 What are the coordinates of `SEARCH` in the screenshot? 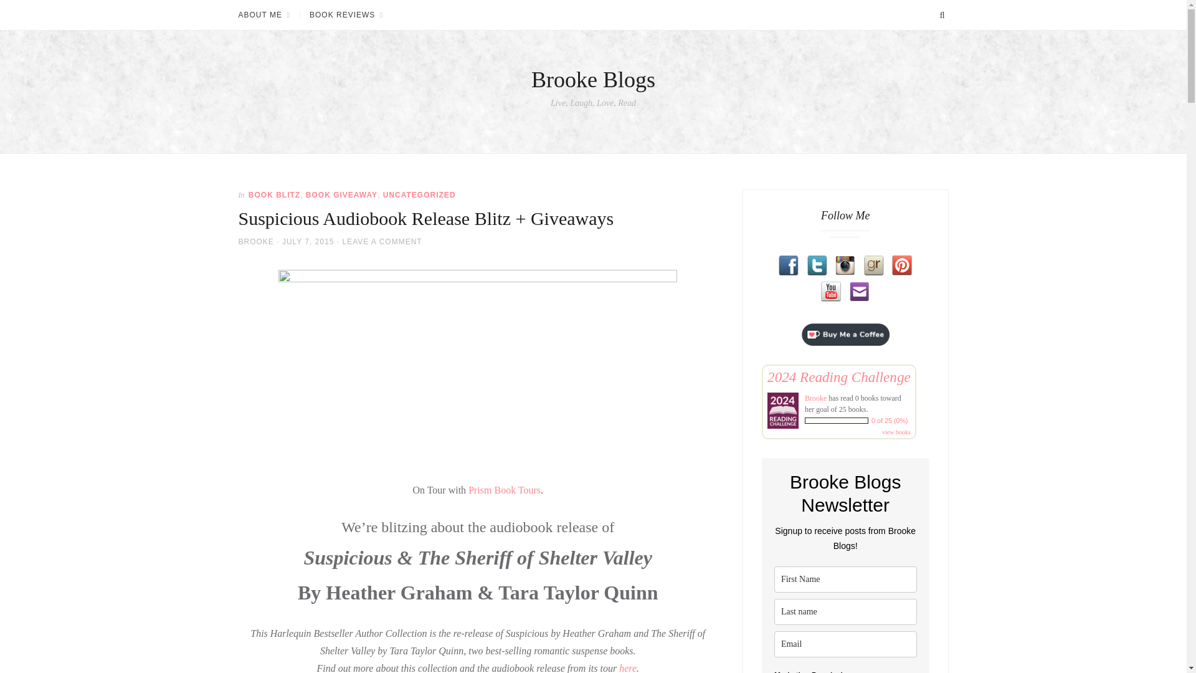 It's located at (942, 15).